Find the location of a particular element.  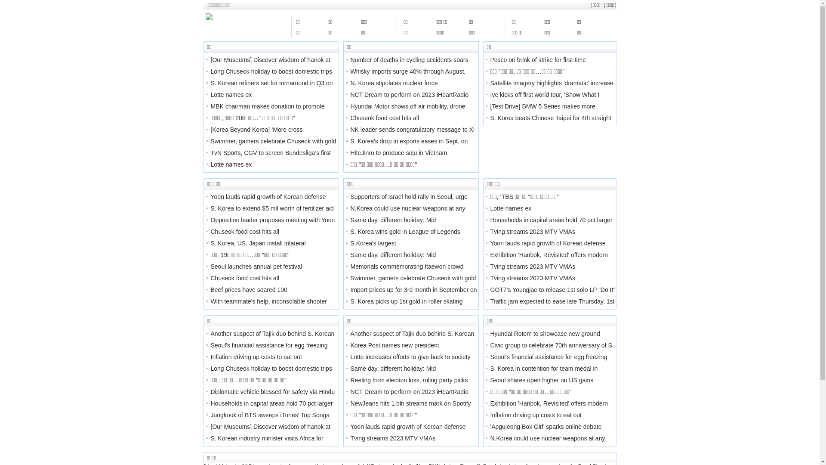

S. Korea in contention for team medal in women's golf is located at coordinates (544, 375).